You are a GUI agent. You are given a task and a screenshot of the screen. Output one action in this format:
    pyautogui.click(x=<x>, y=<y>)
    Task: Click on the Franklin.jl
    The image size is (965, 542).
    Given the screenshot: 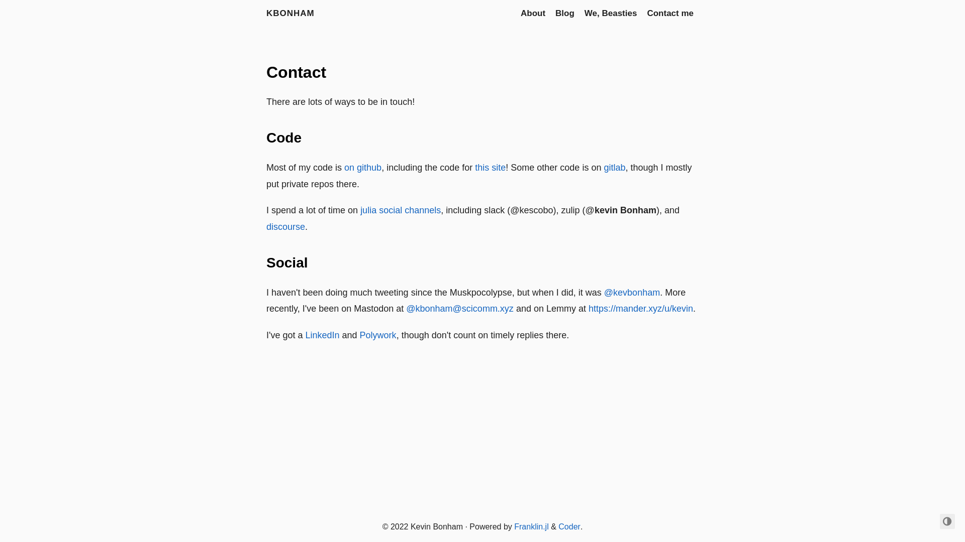 What is the action you would take?
    pyautogui.click(x=531, y=527)
    